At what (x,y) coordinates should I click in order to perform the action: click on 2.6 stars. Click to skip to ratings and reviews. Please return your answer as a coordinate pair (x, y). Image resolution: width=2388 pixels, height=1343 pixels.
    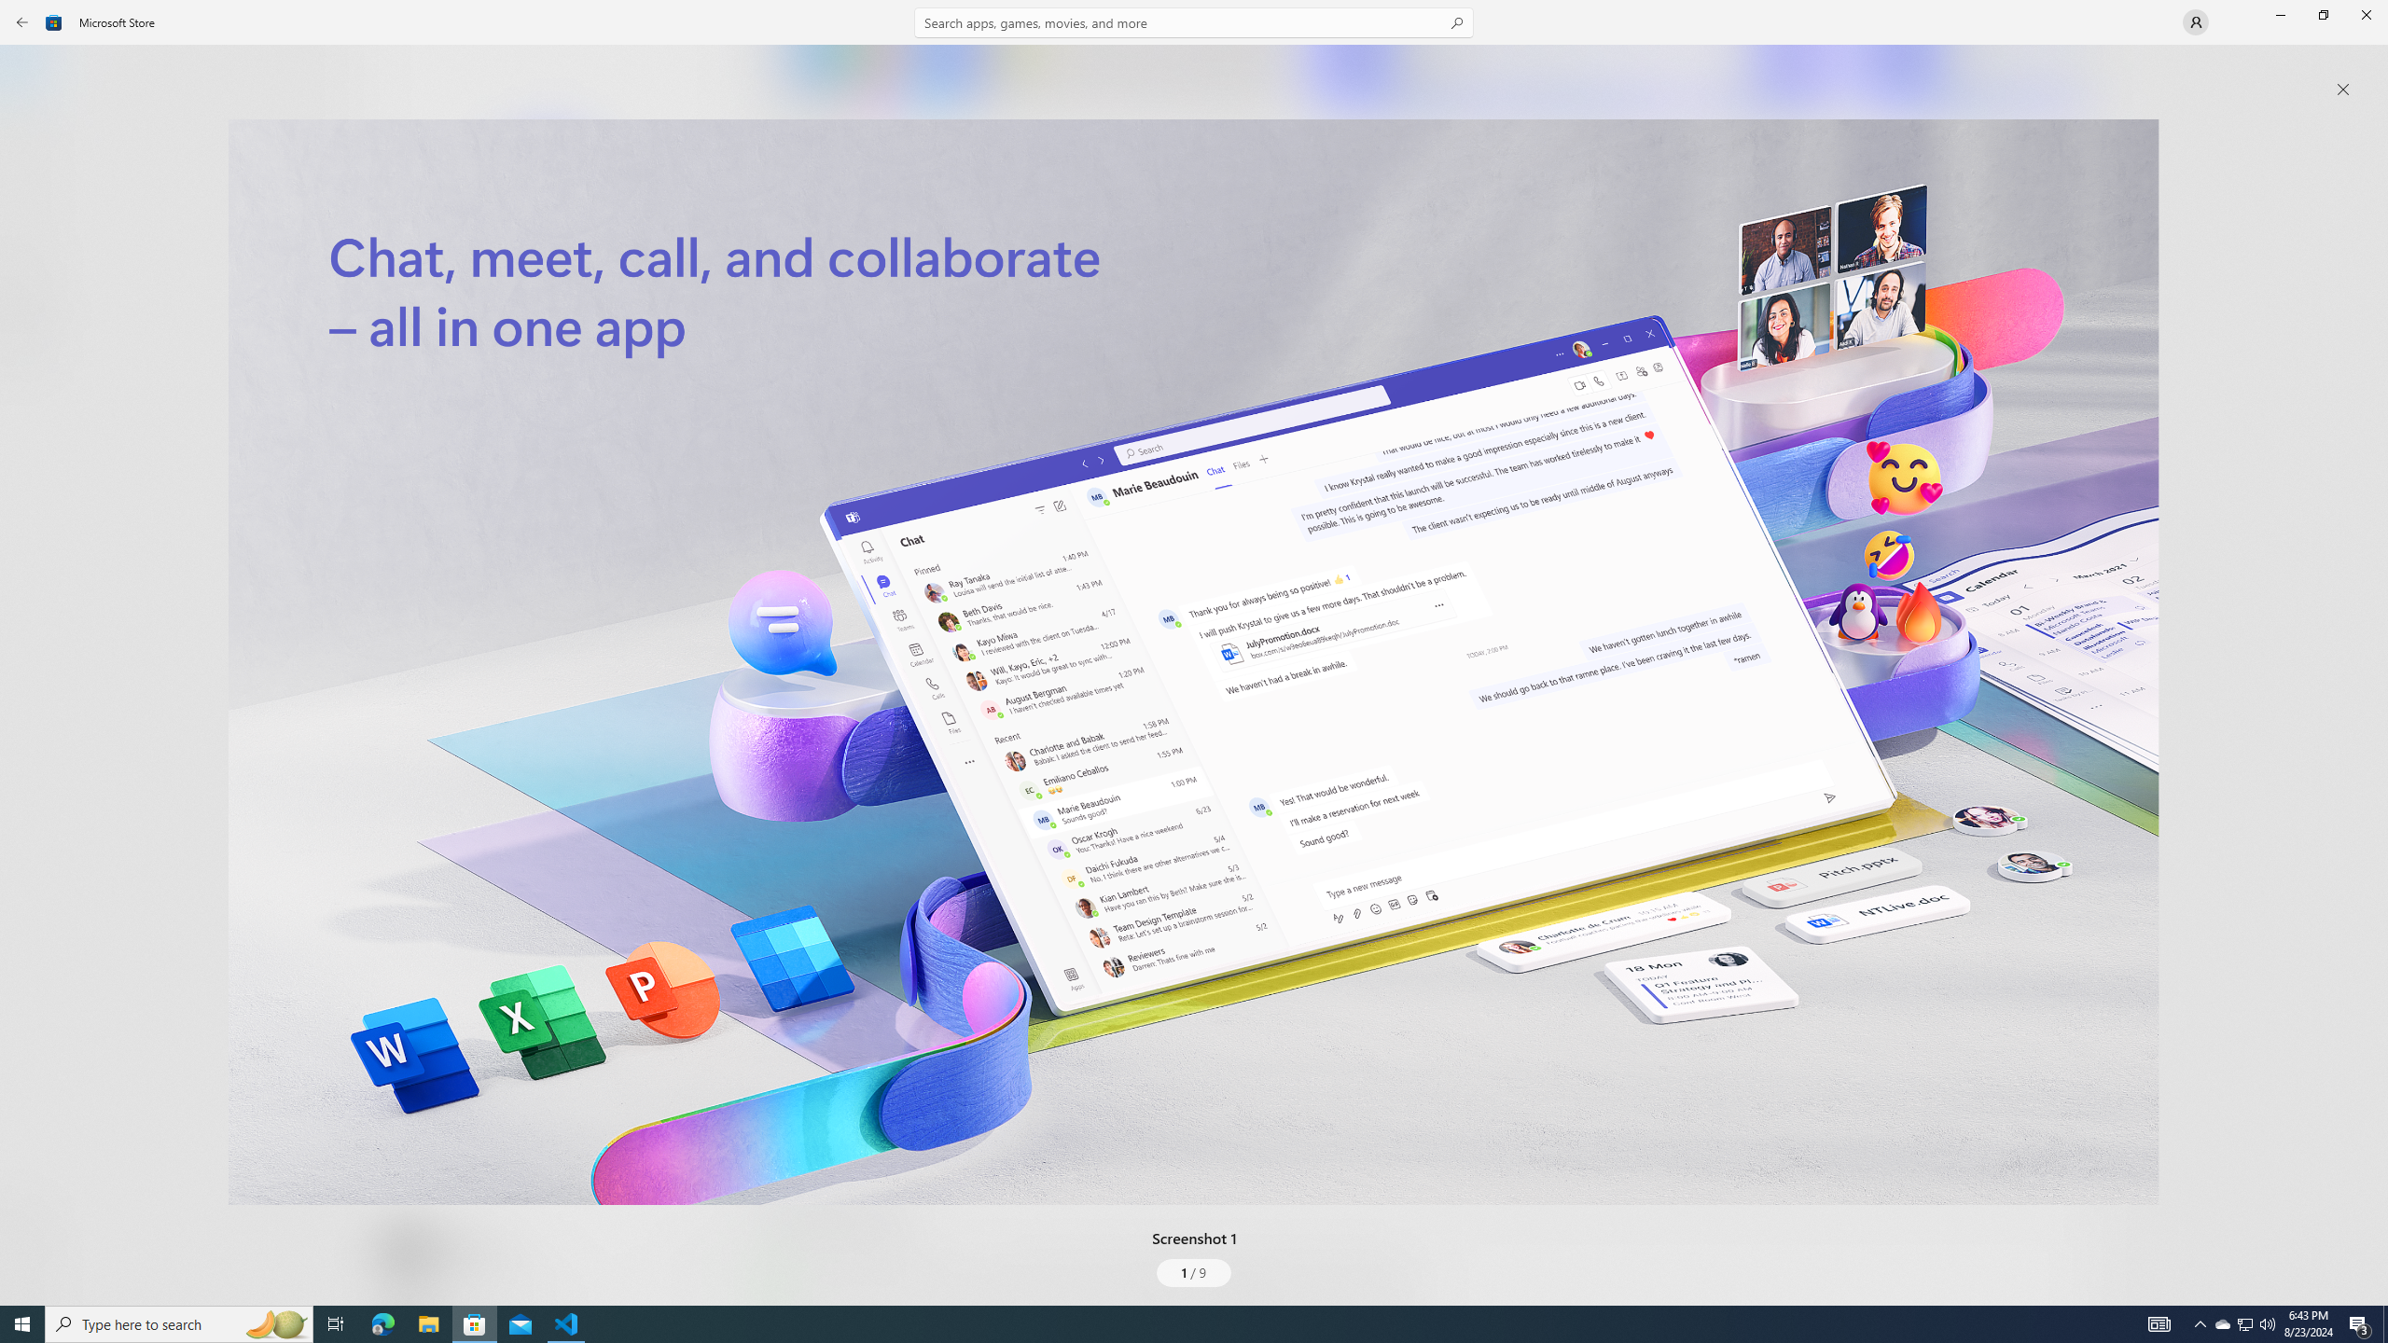
    Looking at the image, I should click on (505, 507).